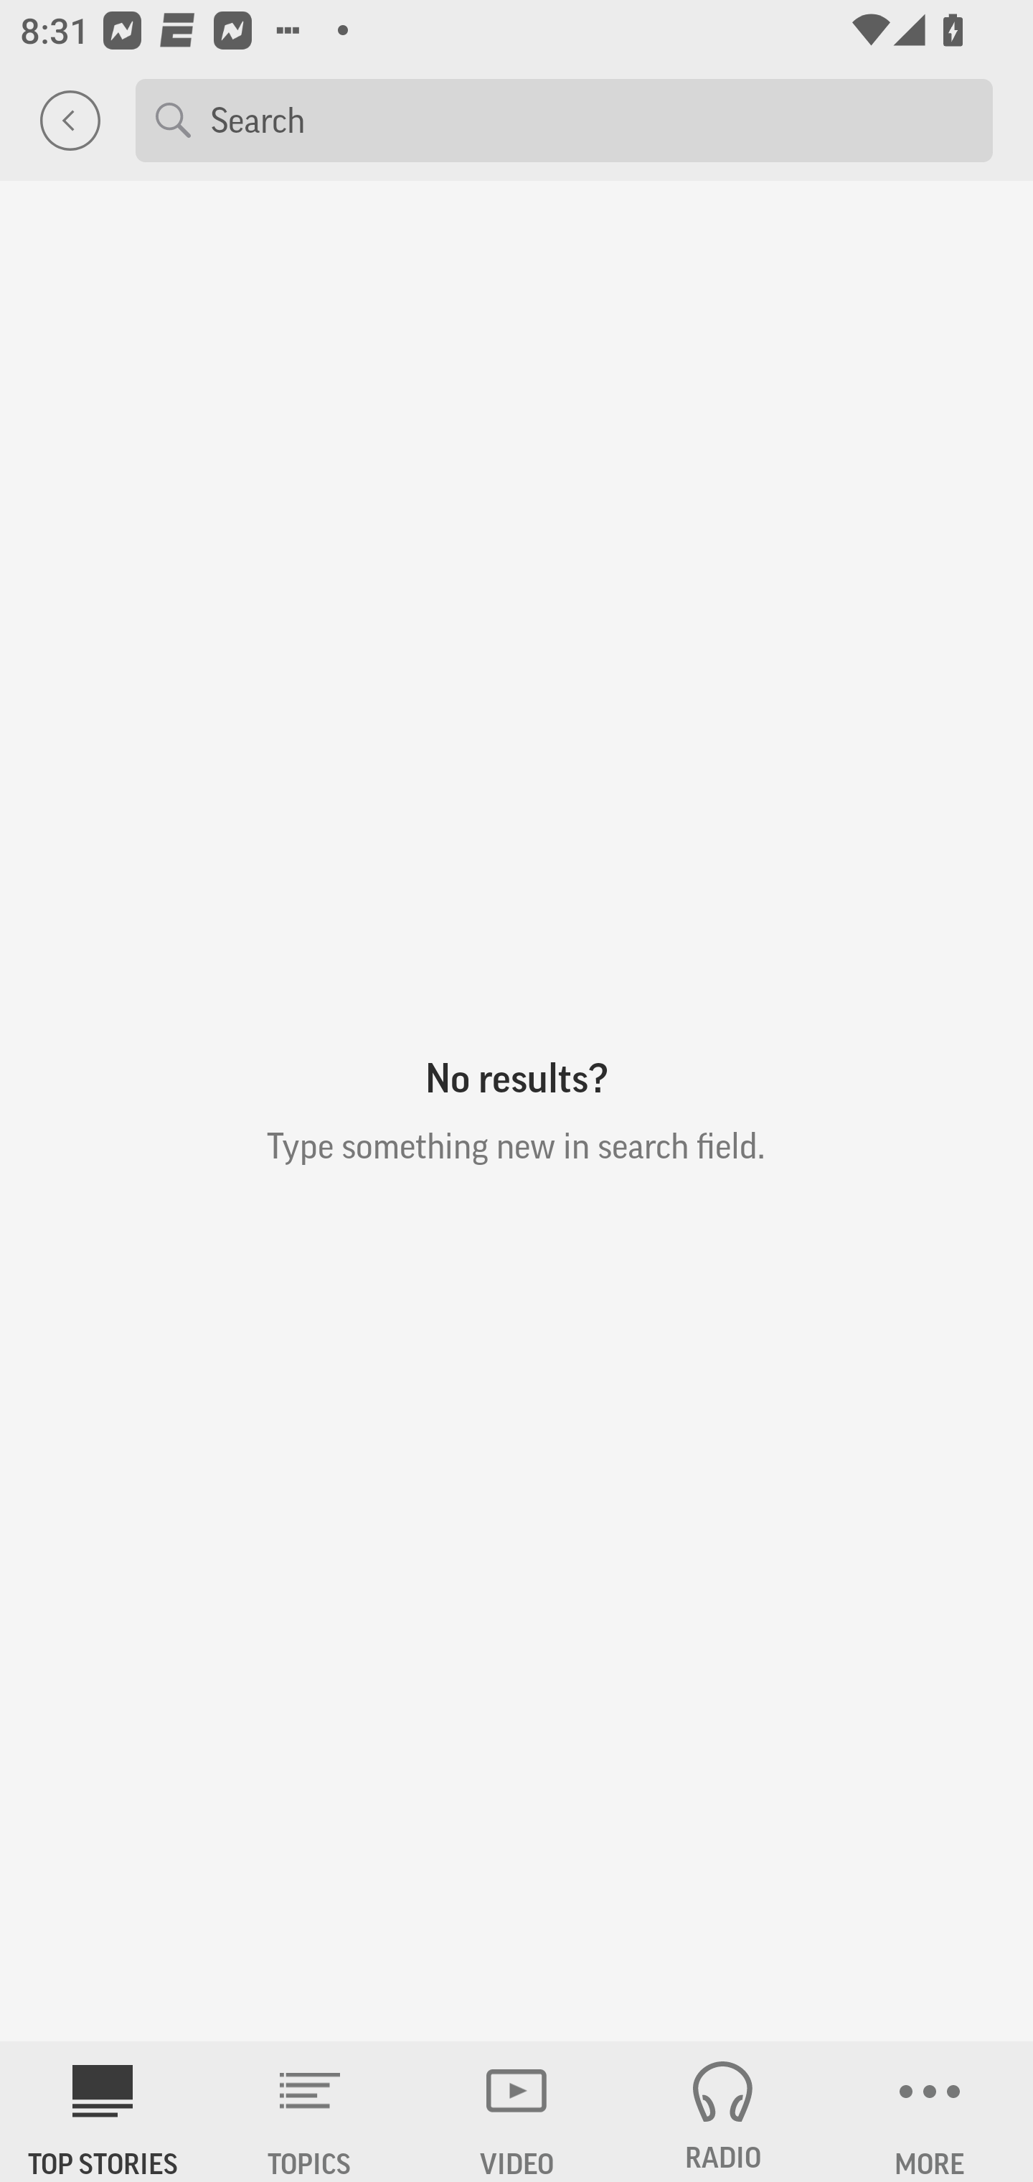 Image resolution: width=1033 pixels, height=2182 pixels. Describe the element at coordinates (516, 2112) in the screenshot. I see `VIDEO` at that location.